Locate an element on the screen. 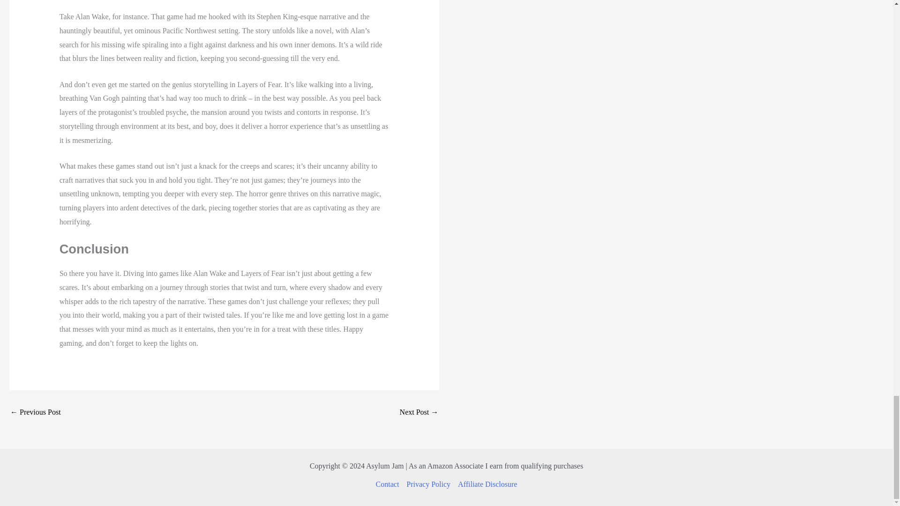 Image resolution: width=900 pixels, height=506 pixels. Contact is located at coordinates (390, 484).